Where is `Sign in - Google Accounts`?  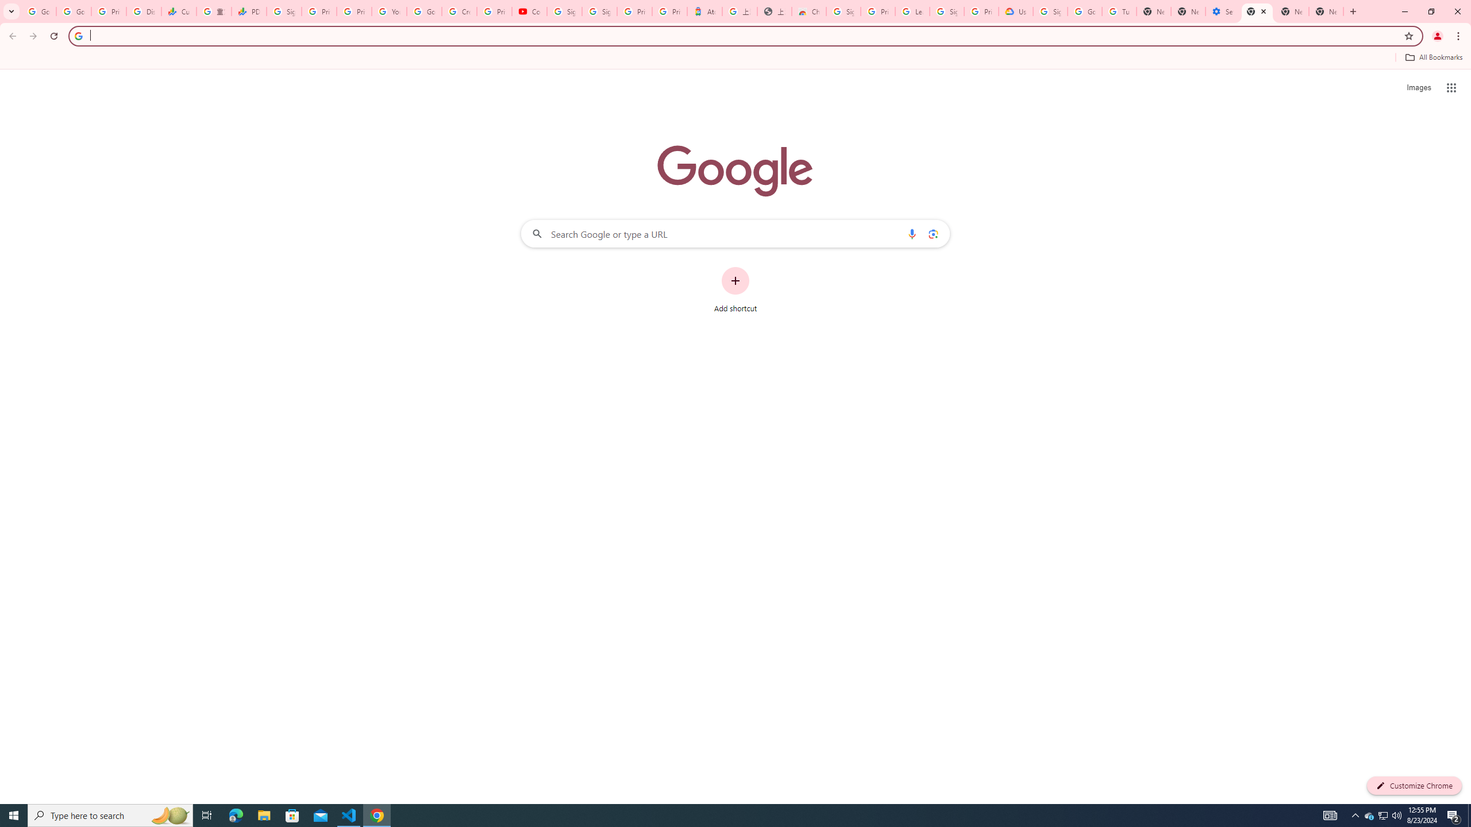
Sign in - Google Accounts is located at coordinates (844, 11).